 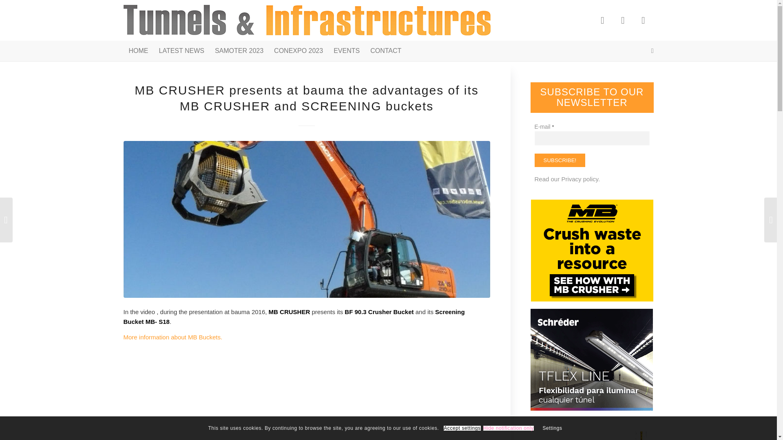 I want to click on Twitter, so click(x=622, y=20).